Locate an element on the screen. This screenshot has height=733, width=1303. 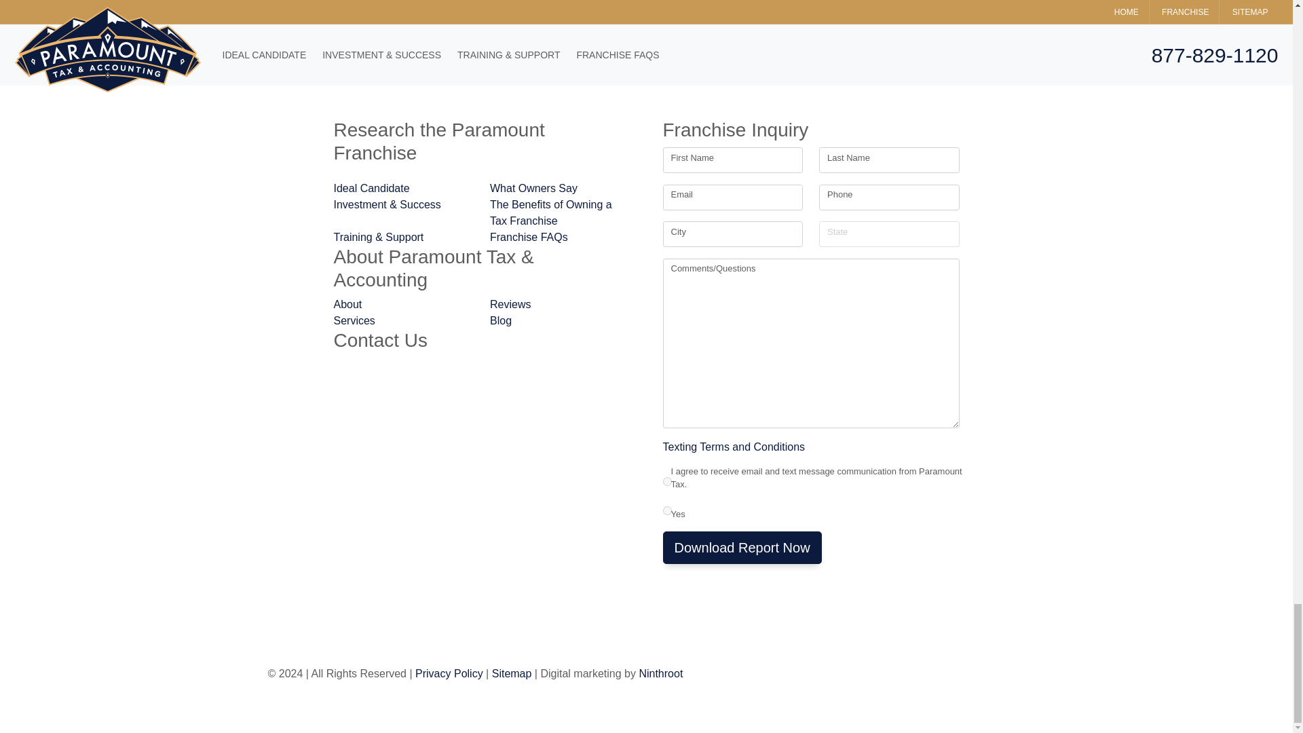
Email is located at coordinates (732, 197).